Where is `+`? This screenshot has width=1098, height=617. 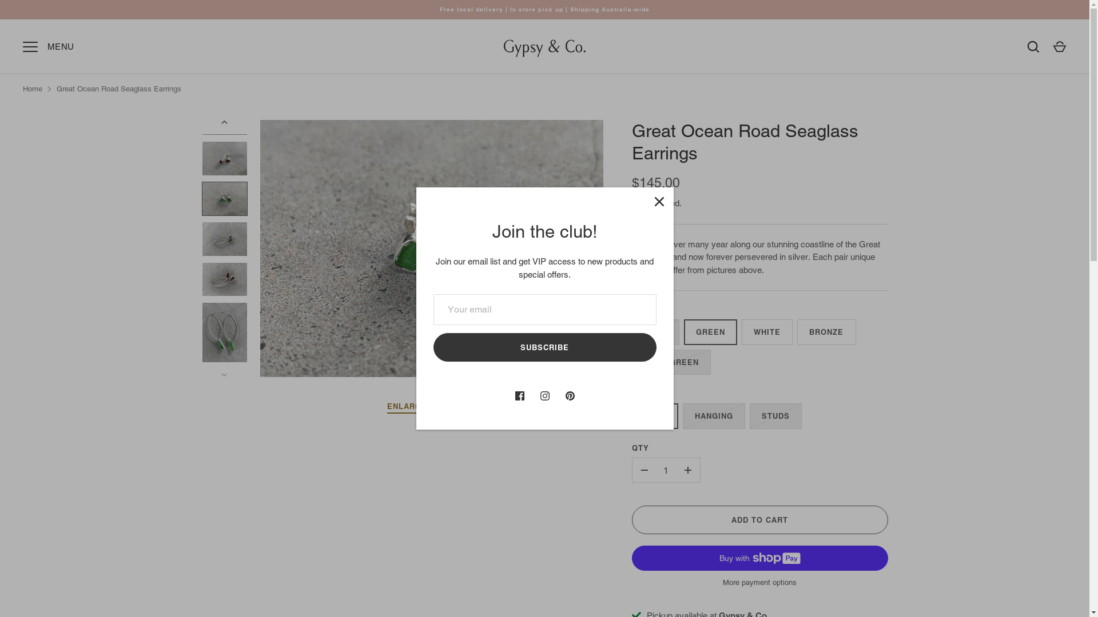 + is located at coordinates (688, 470).